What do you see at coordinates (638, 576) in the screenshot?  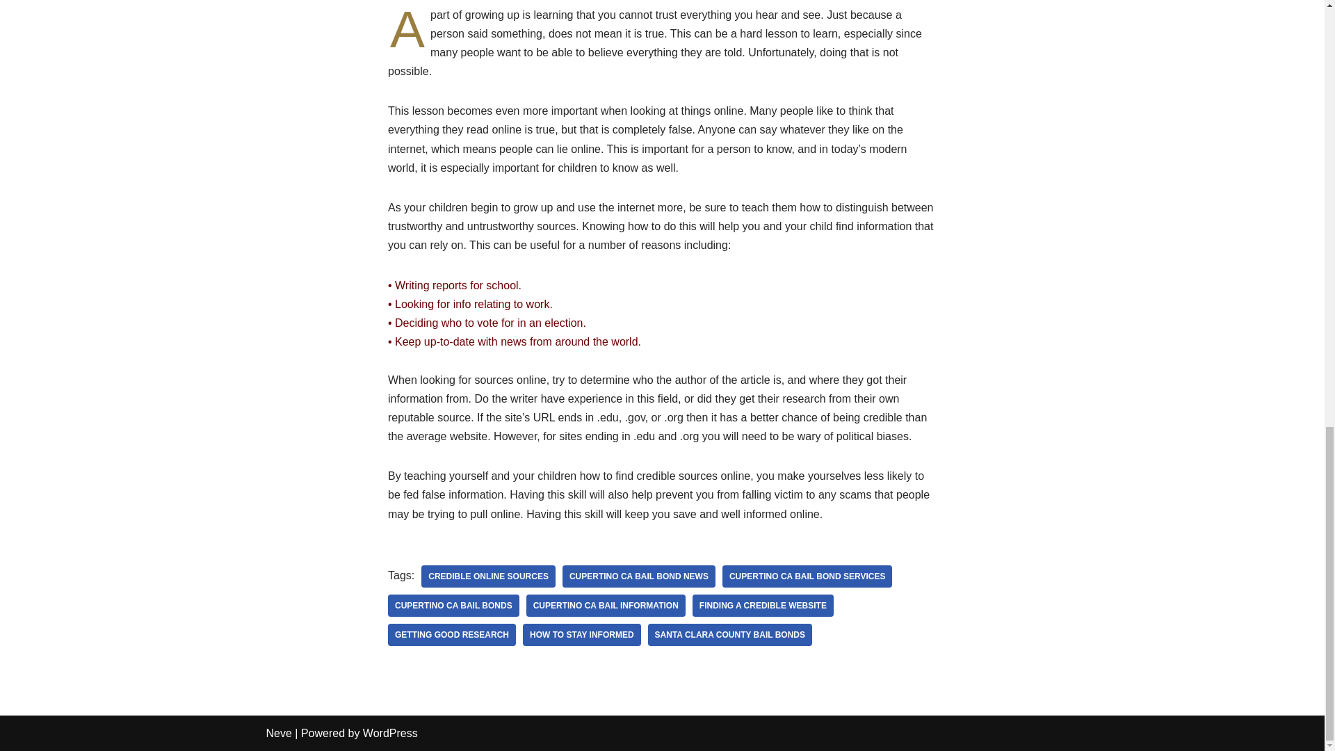 I see `cupertino ca bail bond news` at bounding box center [638, 576].